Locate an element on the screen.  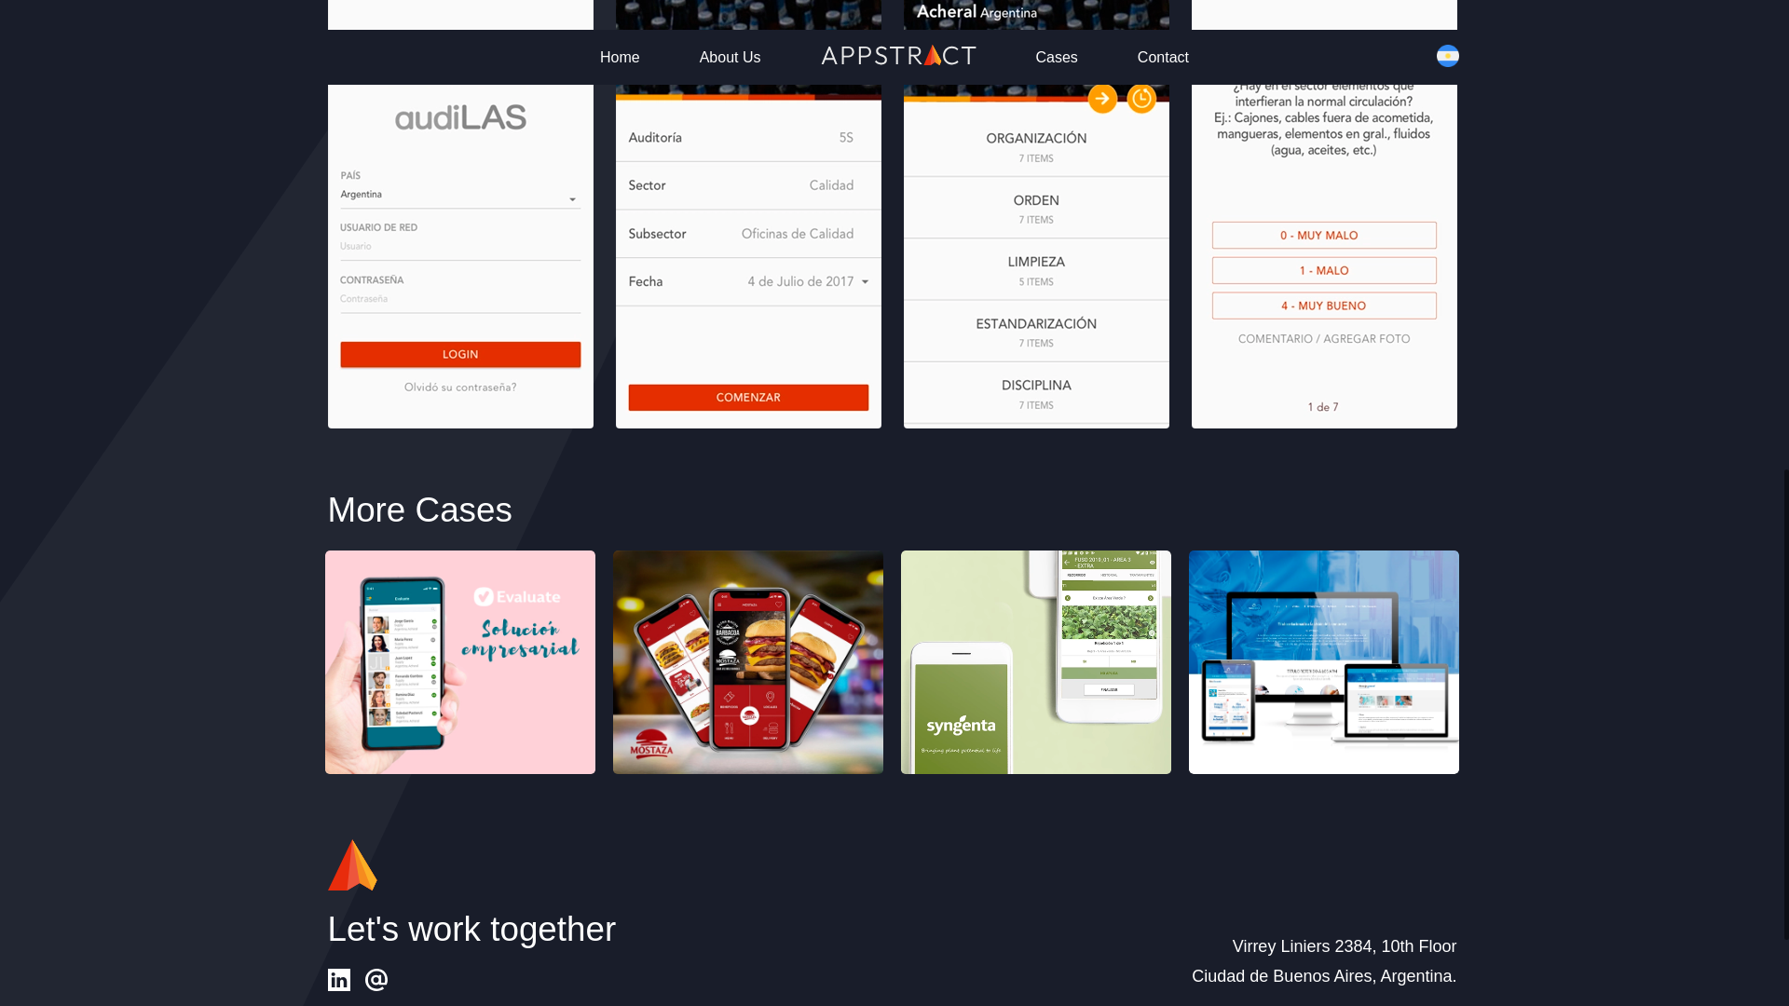
TEMIS LOSTALO is located at coordinates (1324, 661).